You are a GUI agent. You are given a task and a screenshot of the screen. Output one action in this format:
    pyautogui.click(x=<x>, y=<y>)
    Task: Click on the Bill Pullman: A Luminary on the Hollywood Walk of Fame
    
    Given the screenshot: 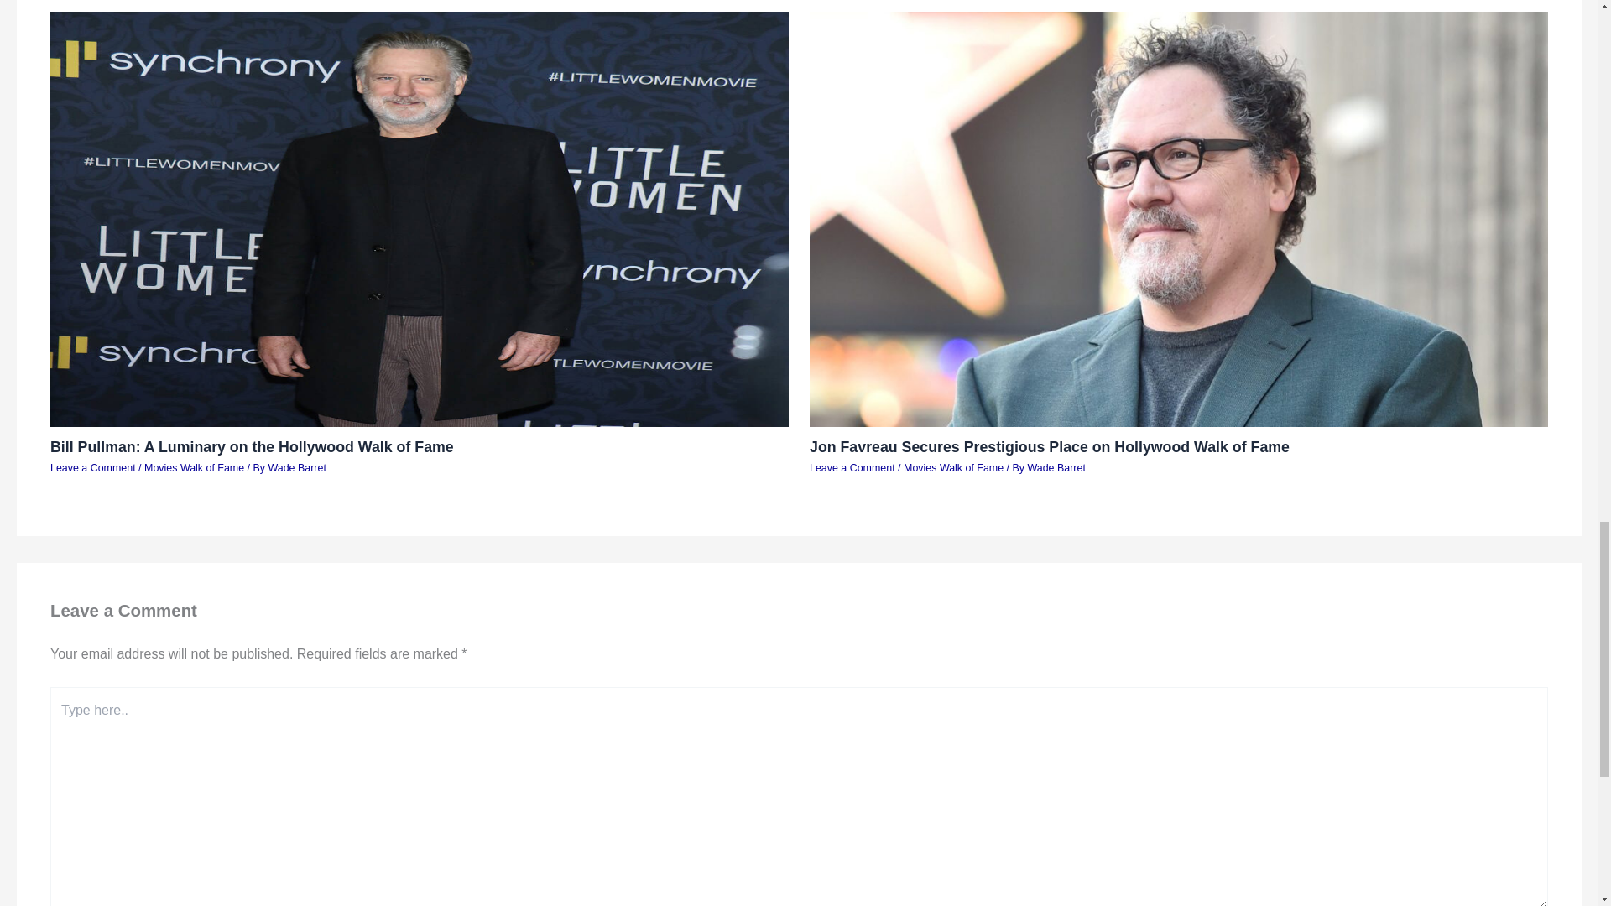 What is the action you would take?
    pyautogui.click(x=252, y=446)
    